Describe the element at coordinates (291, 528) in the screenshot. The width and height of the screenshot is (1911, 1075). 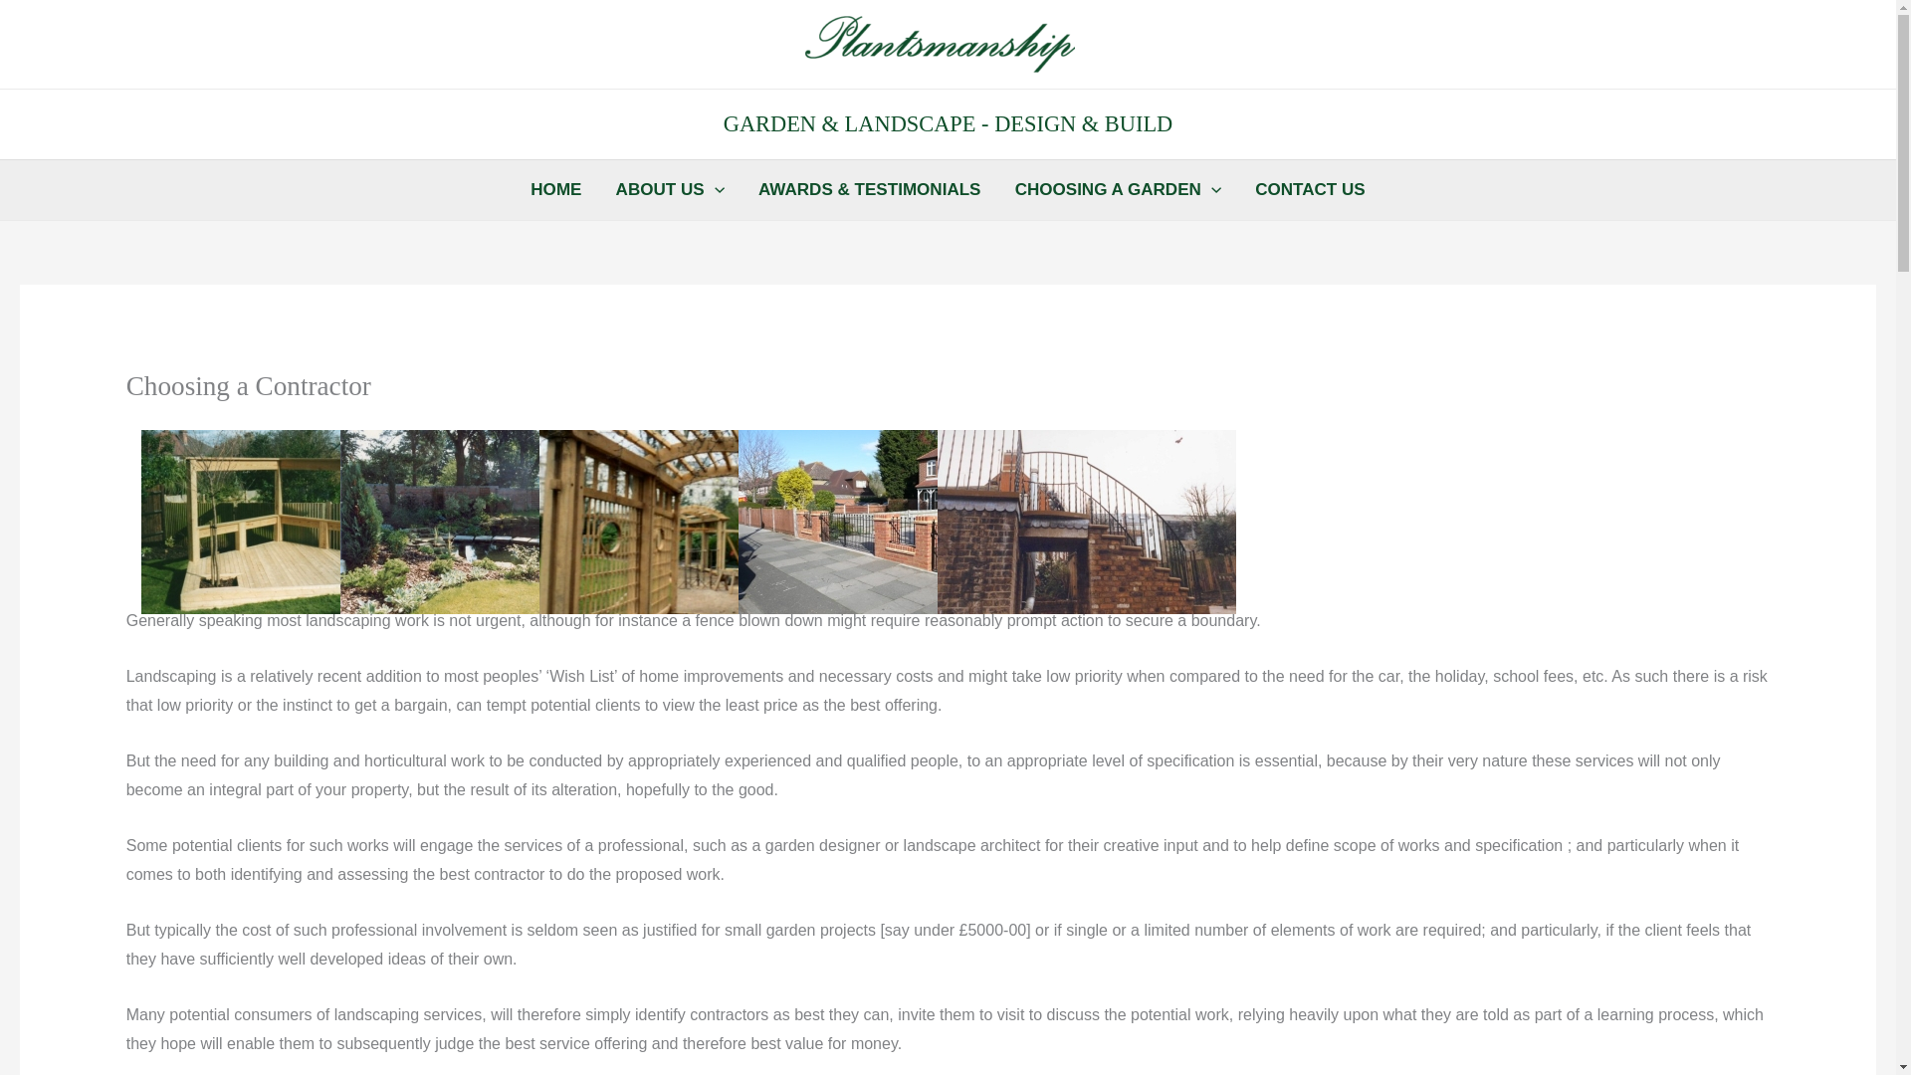
I see `4007` at that location.